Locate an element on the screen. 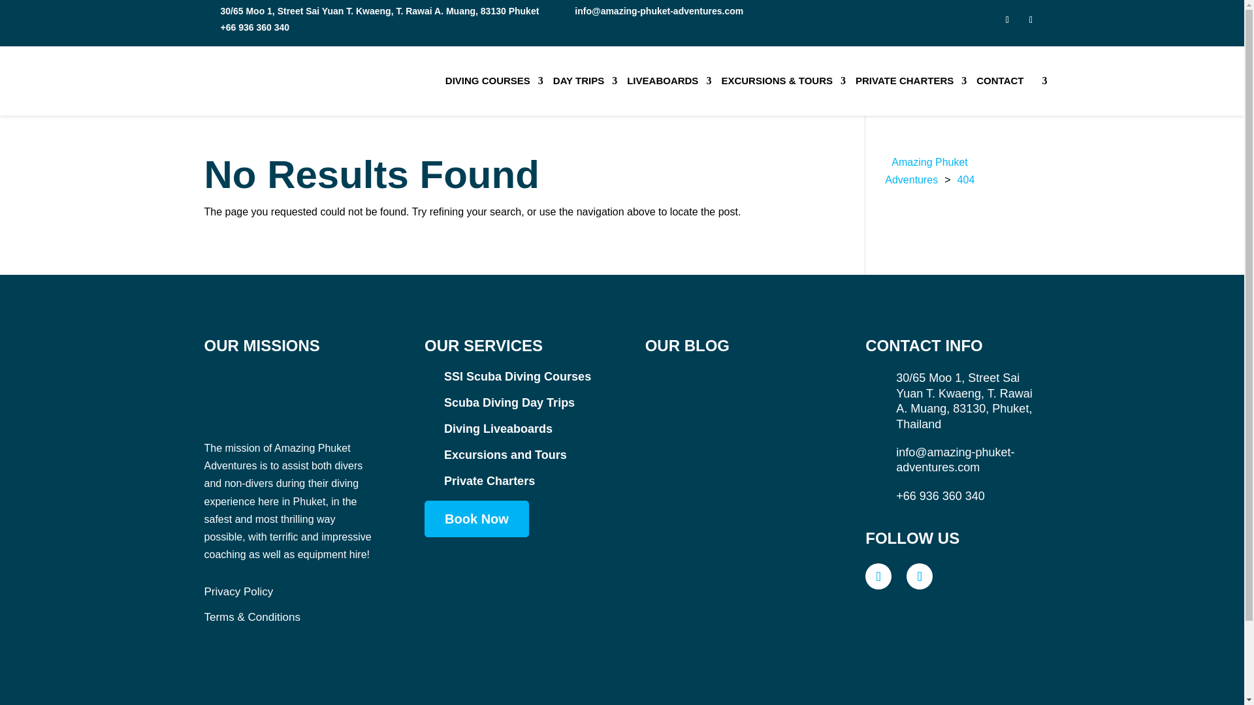 Image resolution: width=1254 pixels, height=705 pixels. Follow on Instagram is located at coordinates (920, 576).